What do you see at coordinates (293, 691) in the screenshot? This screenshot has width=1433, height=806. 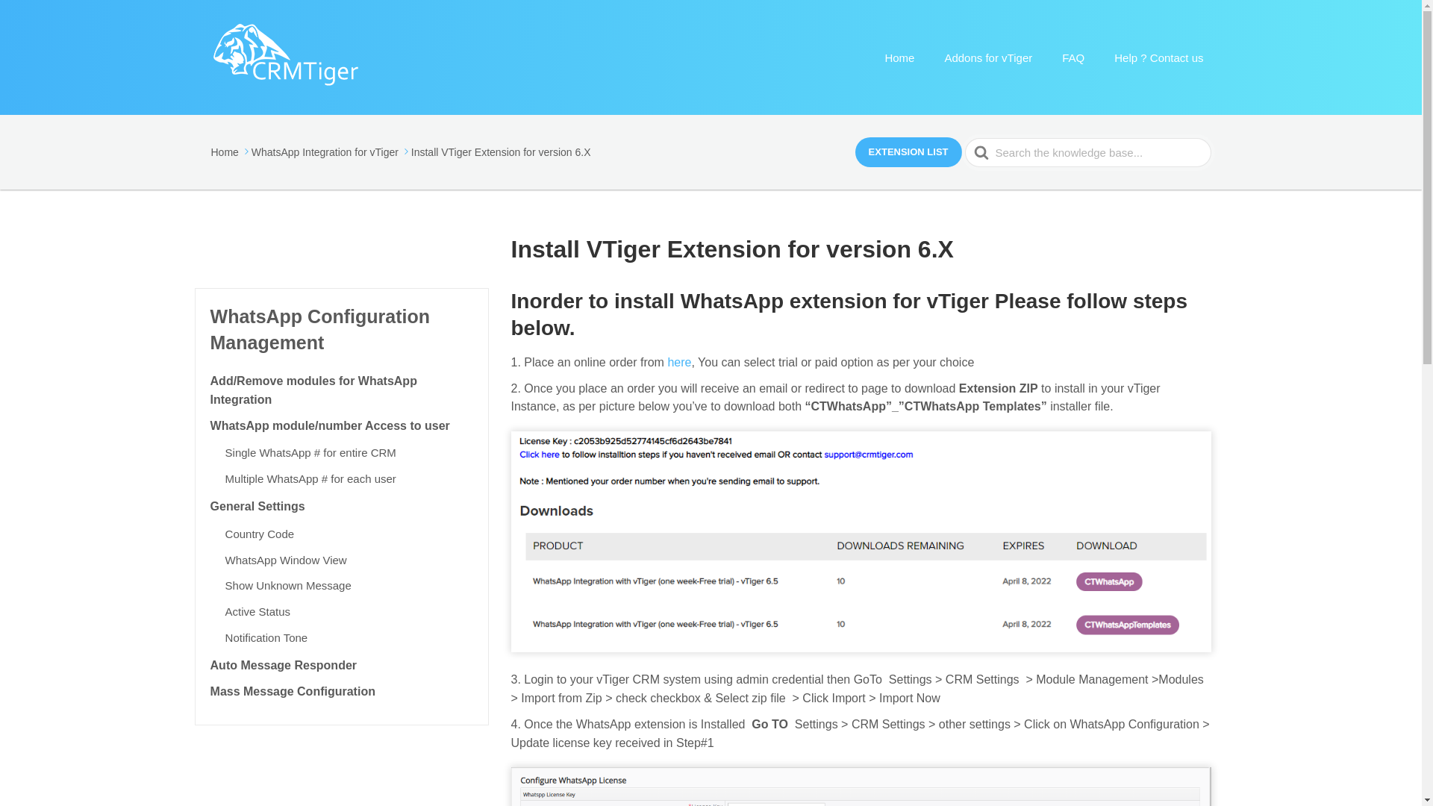 I see `Mass Message Configuration` at bounding box center [293, 691].